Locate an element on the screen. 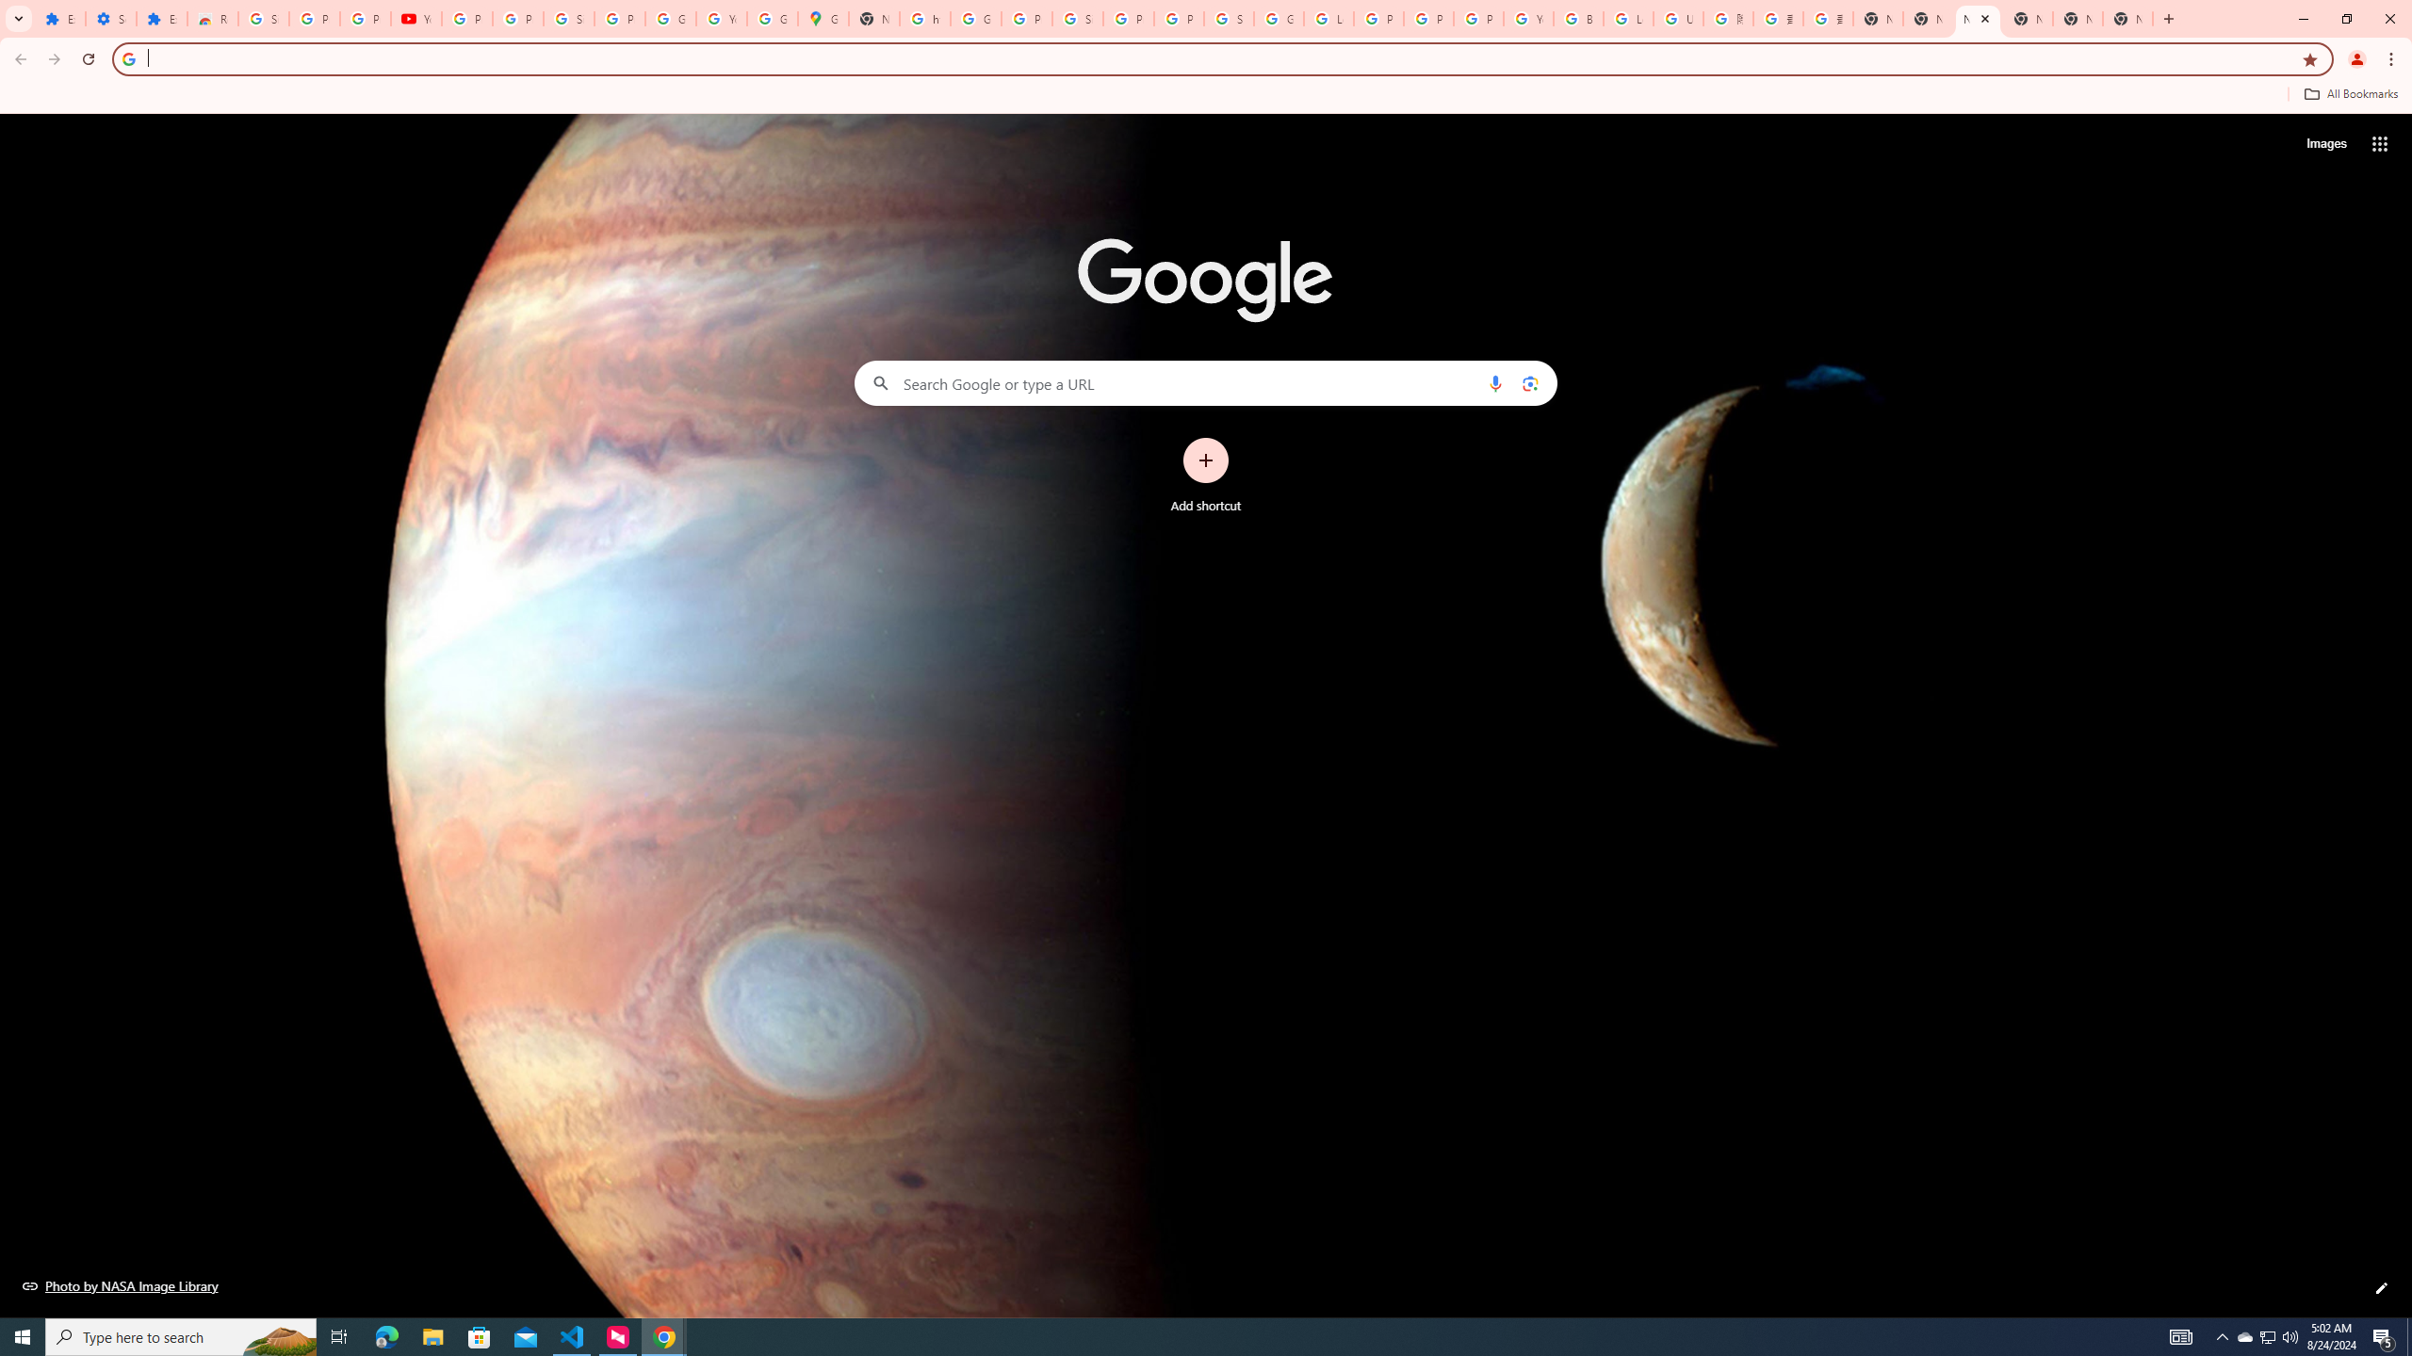 The height and width of the screenshot is (1356, 2412). YouTube is located at coordinates (721, 19).